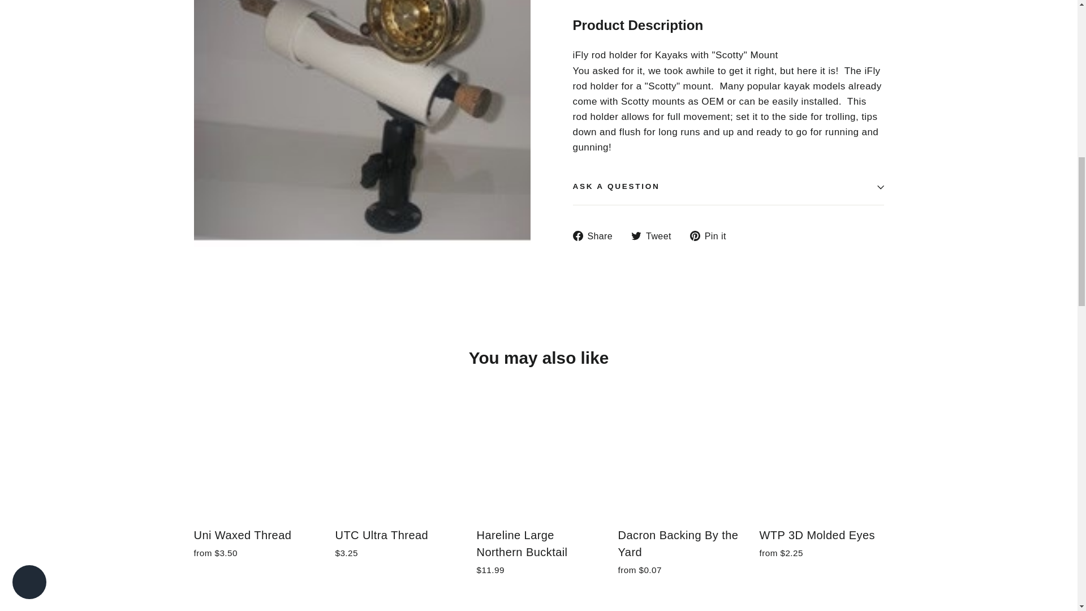  I want to click on Pin on Pinterest, so click(712, 235).